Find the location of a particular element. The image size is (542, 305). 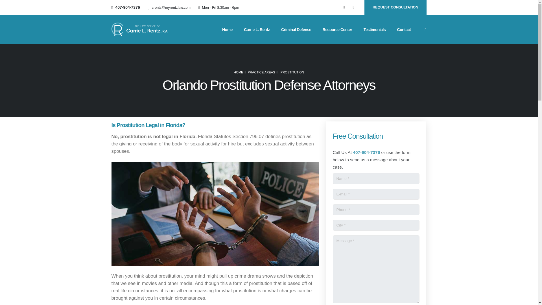

Meet Orlando Criminal Defense Attorney Carrie L. Rentz is located at coordinates (257, 30).